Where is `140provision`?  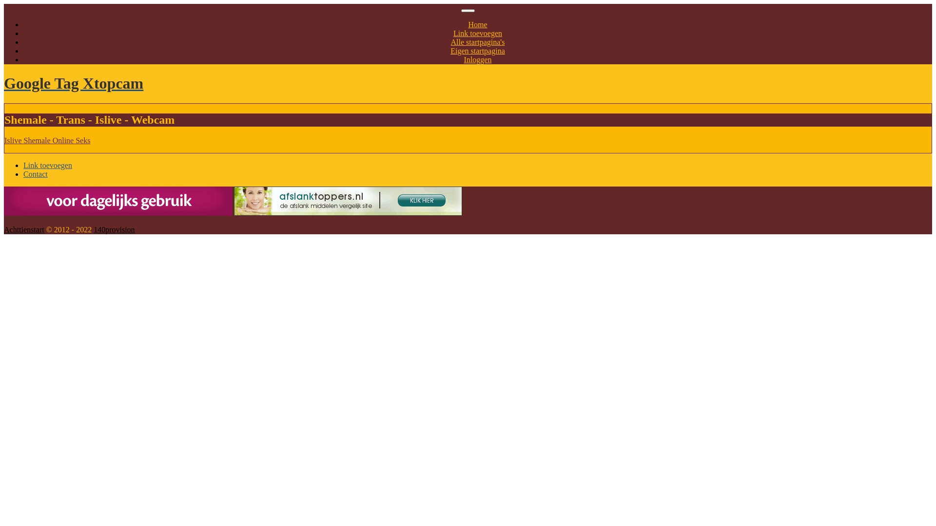
140provision is located at coordinates (114, 230).